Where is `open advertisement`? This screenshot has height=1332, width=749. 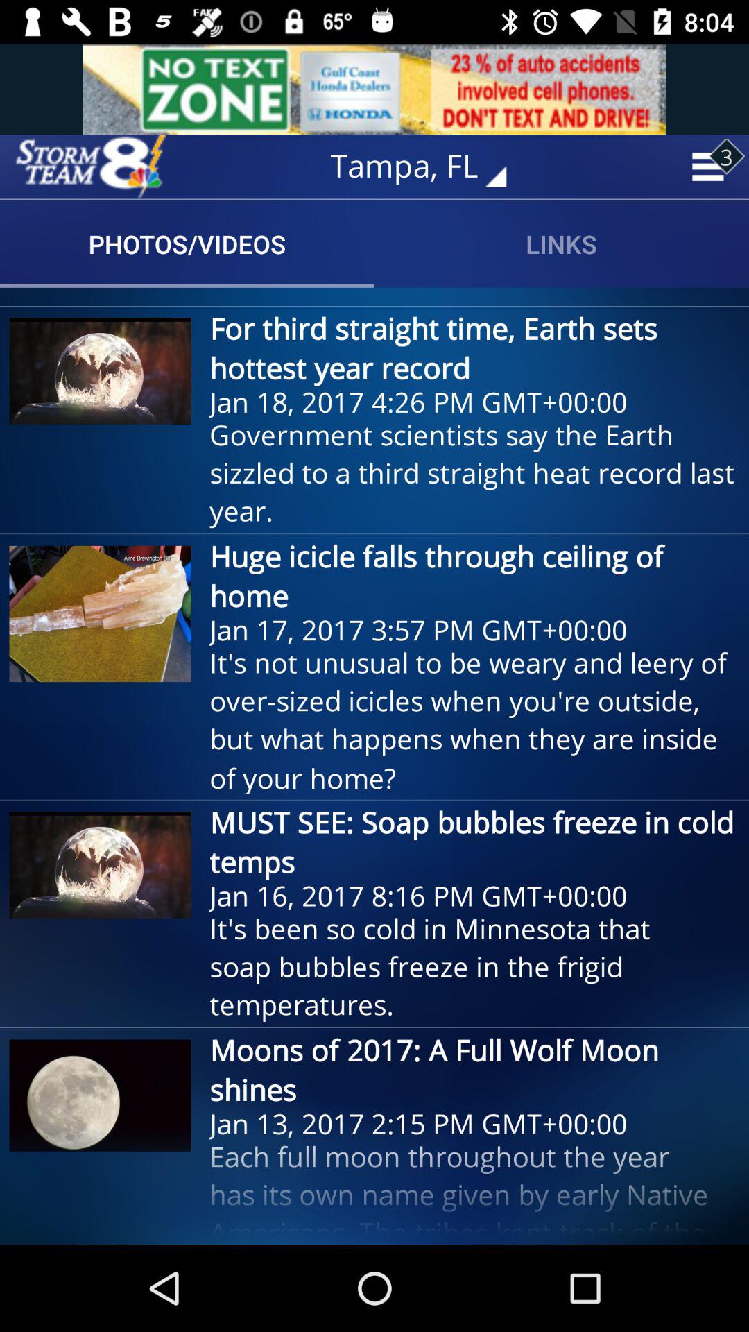 open advertisement is located at coordinates (374, 89).